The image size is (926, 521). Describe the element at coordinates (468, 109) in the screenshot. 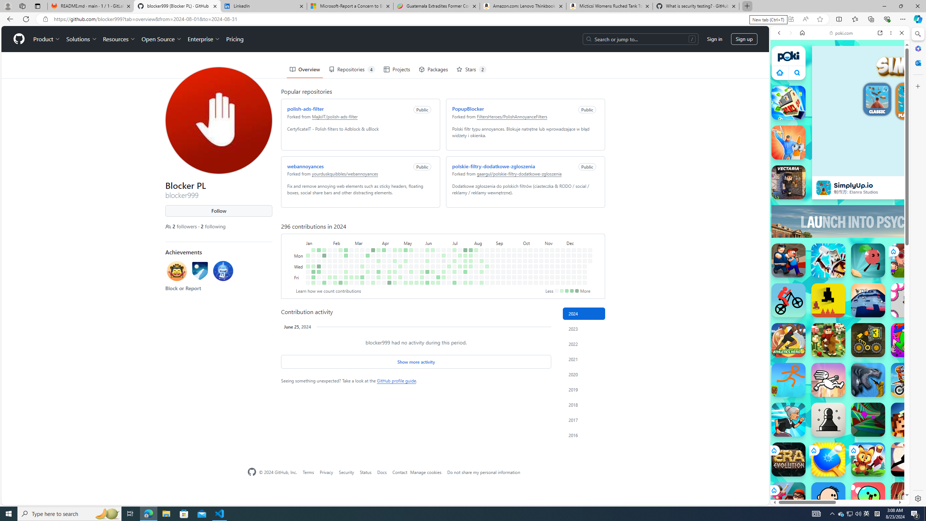

I see `PopupBlocker` at that location.